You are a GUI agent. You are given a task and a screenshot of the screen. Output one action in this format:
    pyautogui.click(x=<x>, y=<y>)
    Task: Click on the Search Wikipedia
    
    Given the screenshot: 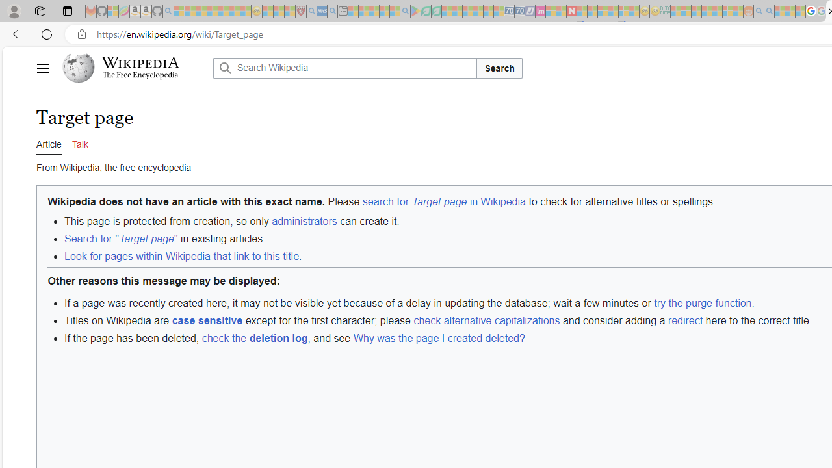 What is the action you would take?
    pyautogui.click(x=344, y=68)
    